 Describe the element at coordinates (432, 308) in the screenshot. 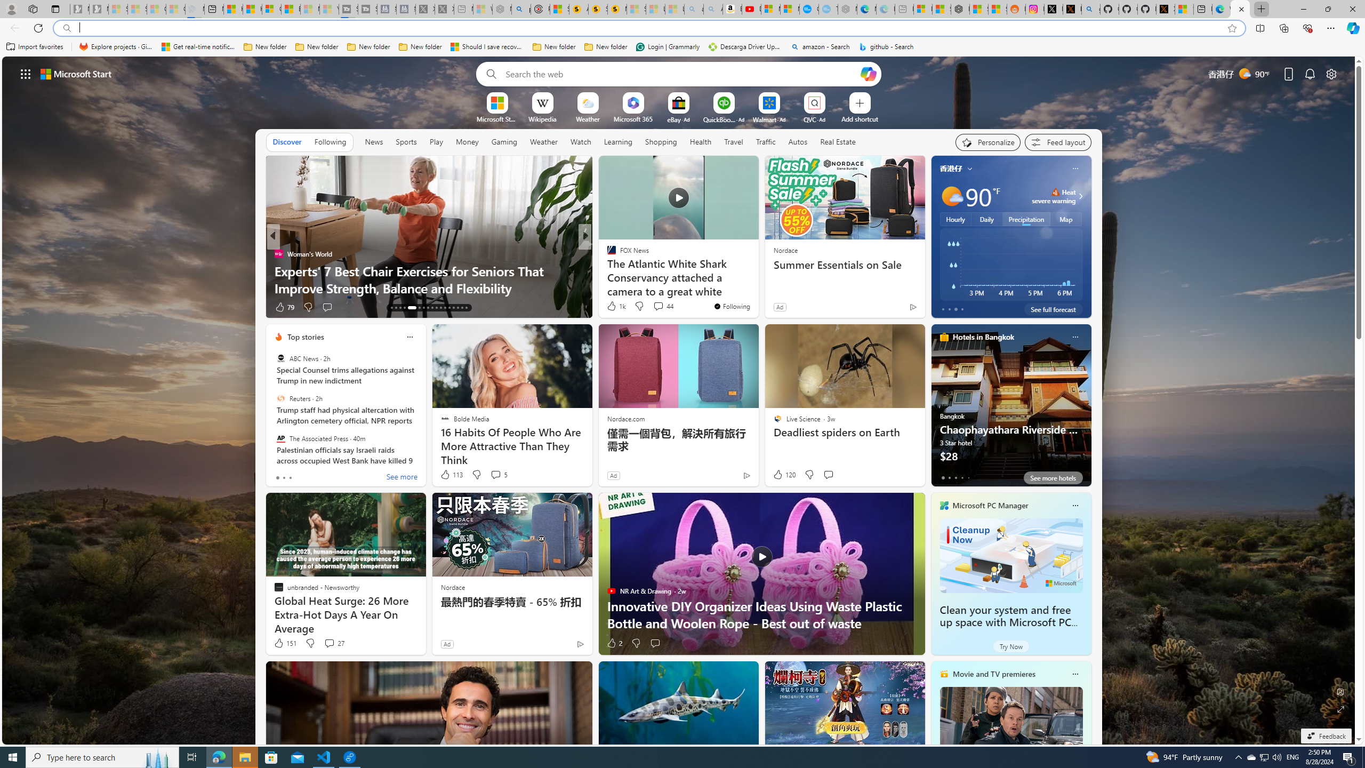

I see `AutomationID: tab-21` at that location.